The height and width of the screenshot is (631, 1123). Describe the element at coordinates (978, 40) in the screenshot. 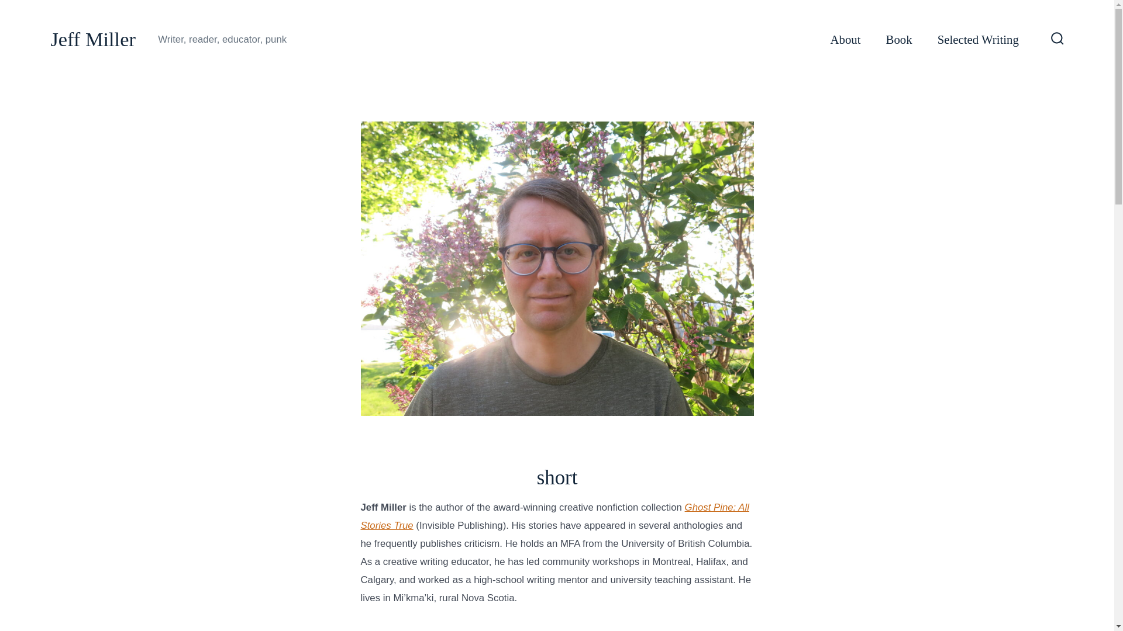

I see `Selected Writing` at that location.